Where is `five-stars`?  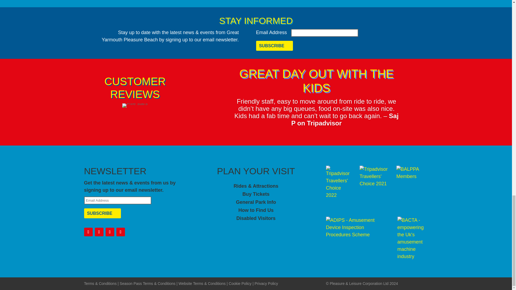
five-stars is located at coordinates (135, 105).